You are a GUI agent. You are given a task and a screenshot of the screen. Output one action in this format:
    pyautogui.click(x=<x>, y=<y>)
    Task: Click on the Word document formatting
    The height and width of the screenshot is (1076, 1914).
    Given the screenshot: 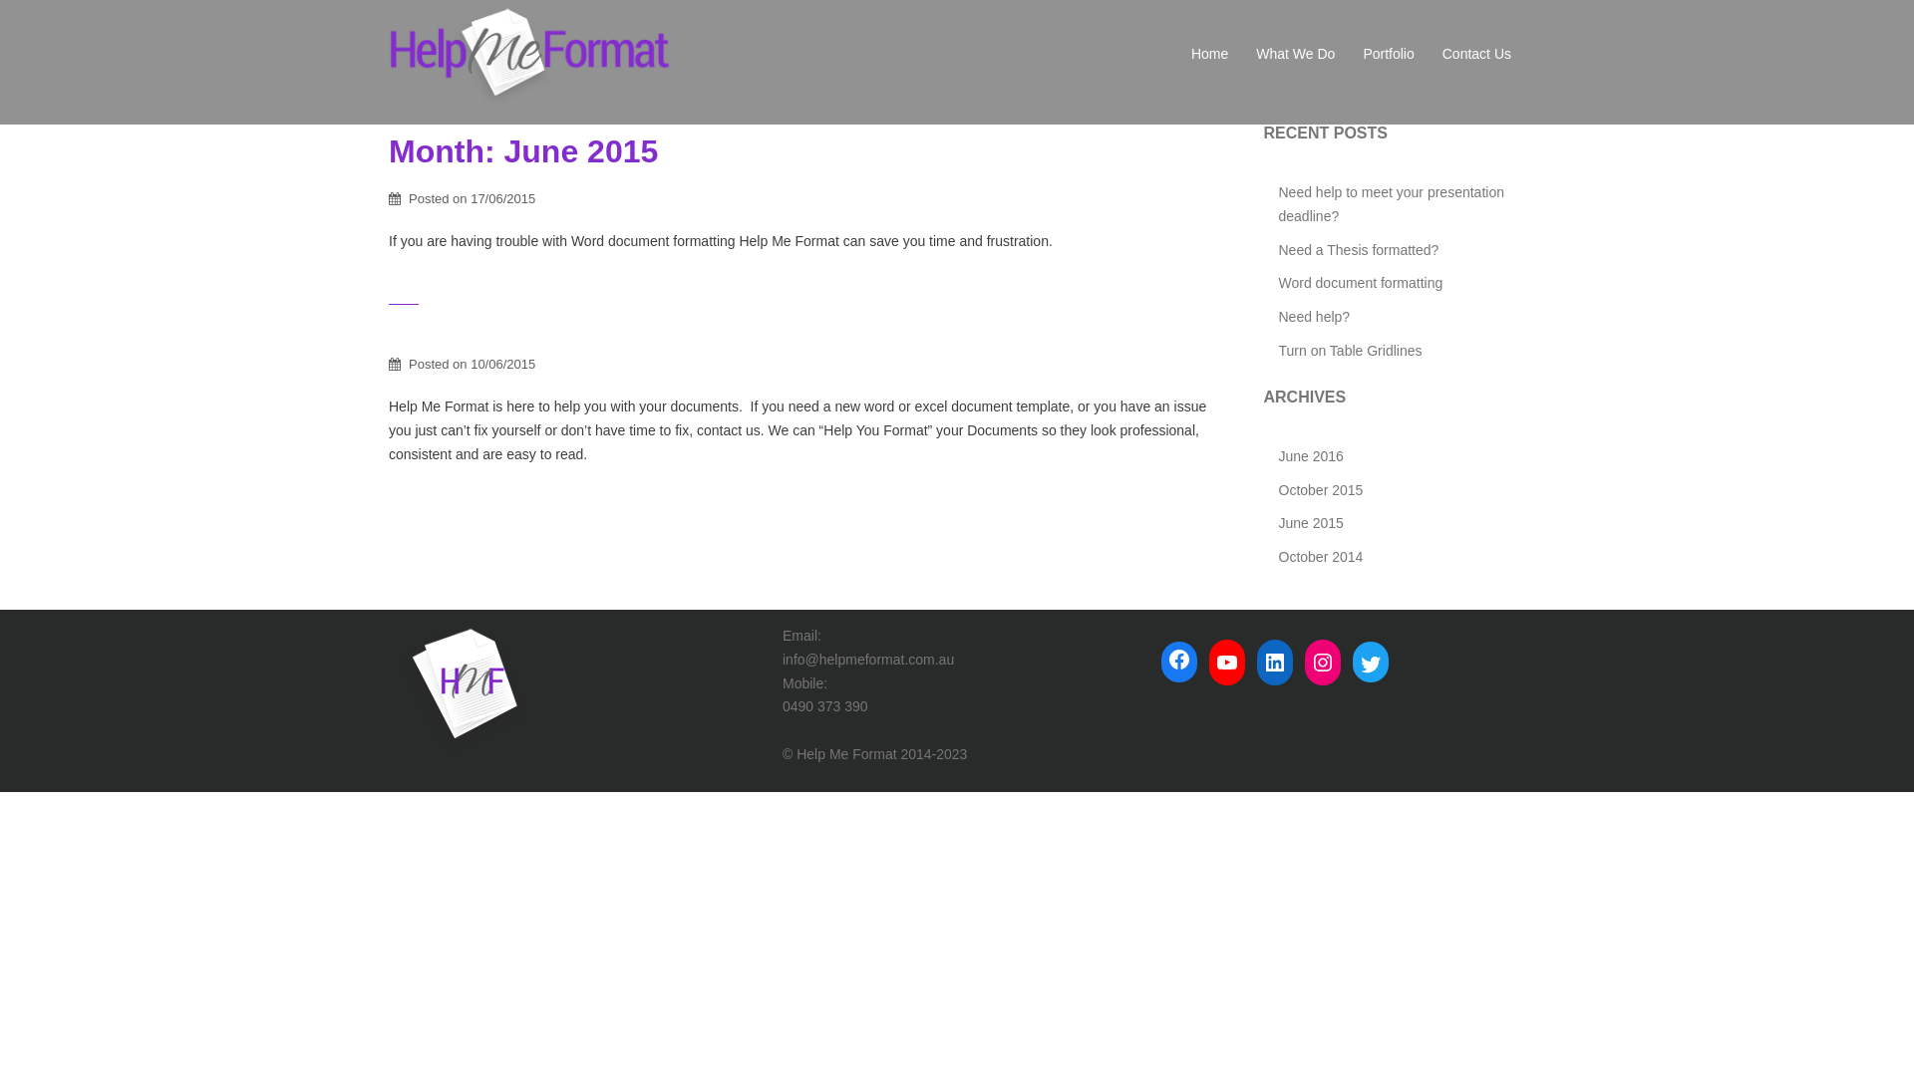 What is the action you would take?
    pyautogui.click(x=1360, y=283)
    